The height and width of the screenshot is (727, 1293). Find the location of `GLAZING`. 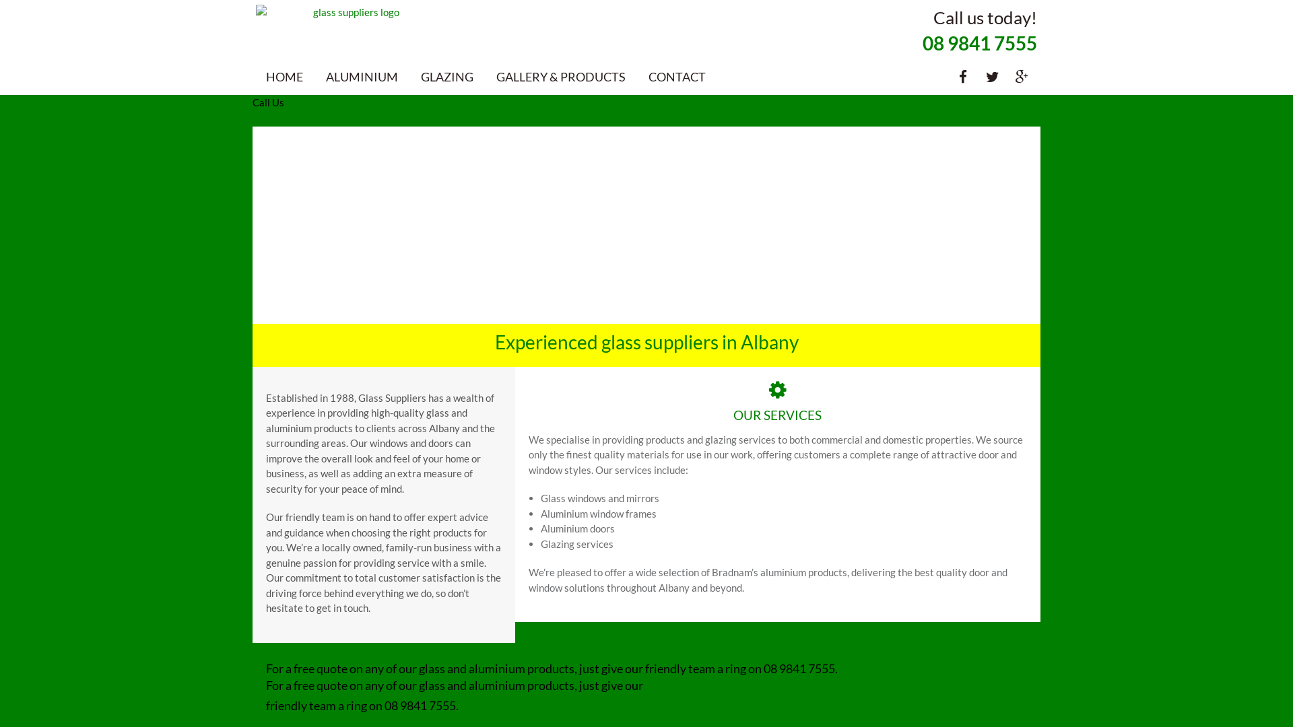

GLAZING is located at coordinates (447, 77).